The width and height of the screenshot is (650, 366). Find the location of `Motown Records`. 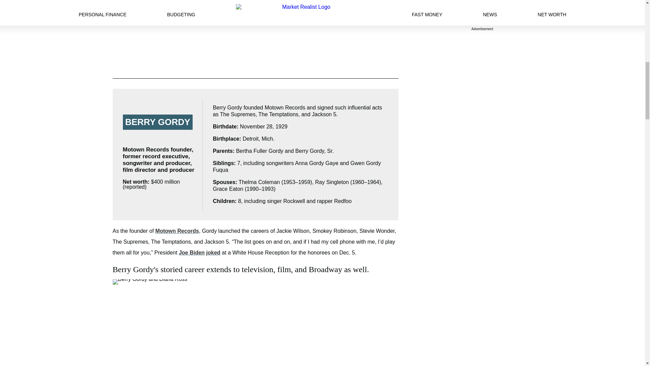

Motown Records is located at coordinates (177, 231).